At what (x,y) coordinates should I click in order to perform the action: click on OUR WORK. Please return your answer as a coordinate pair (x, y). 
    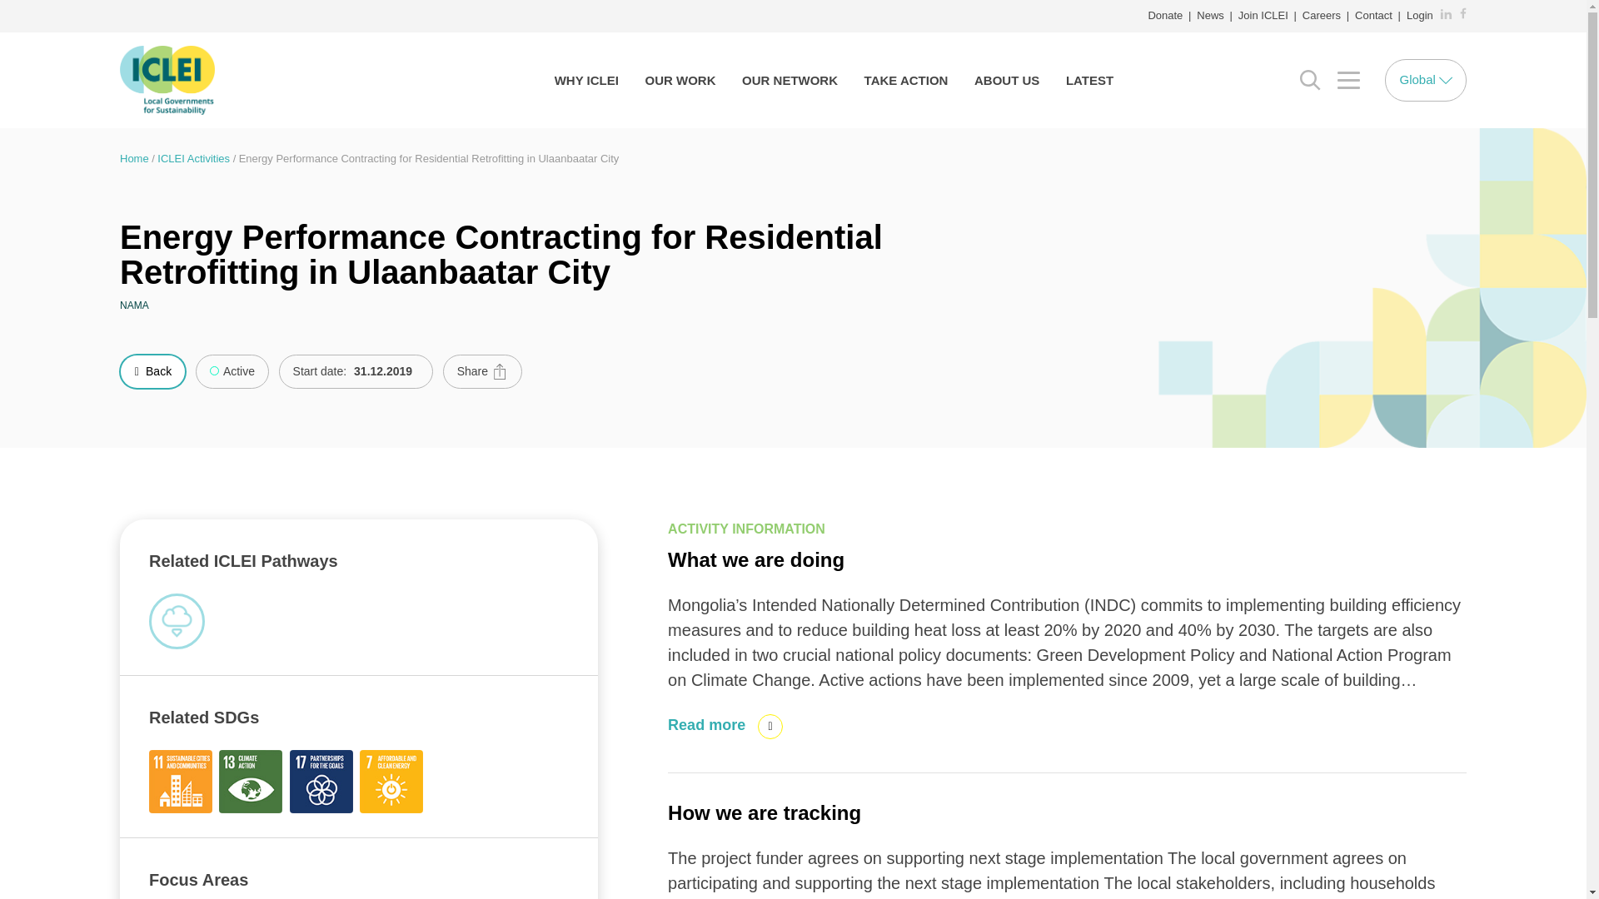
    Looking at the image, I should click on (680, 80).